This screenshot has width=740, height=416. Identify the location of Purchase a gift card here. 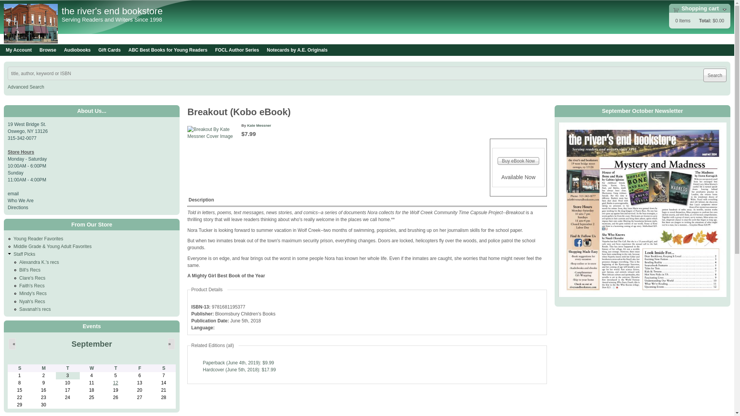
(109, 50).